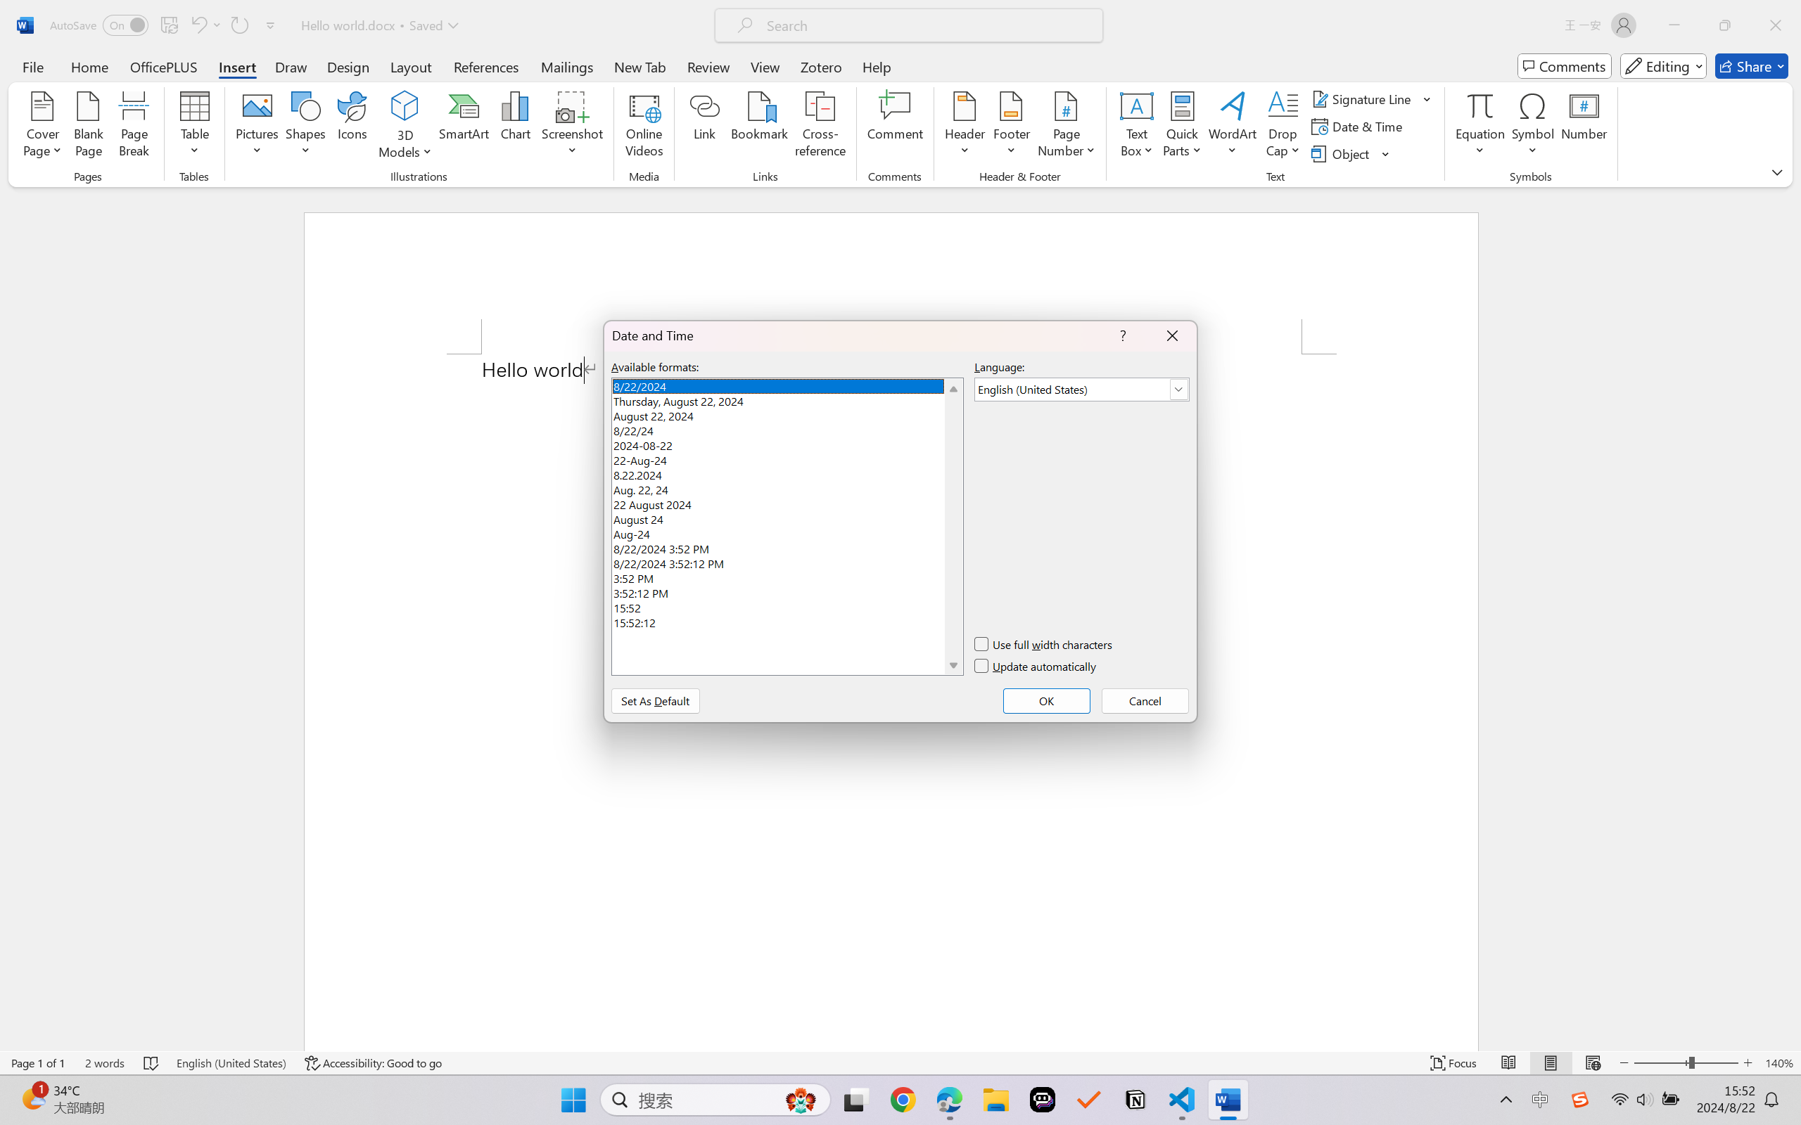 This screenshot has width=1801, height=1125. Describe the element at coordinates (411, 66) in the screenshot. I see `Layout` at that location.